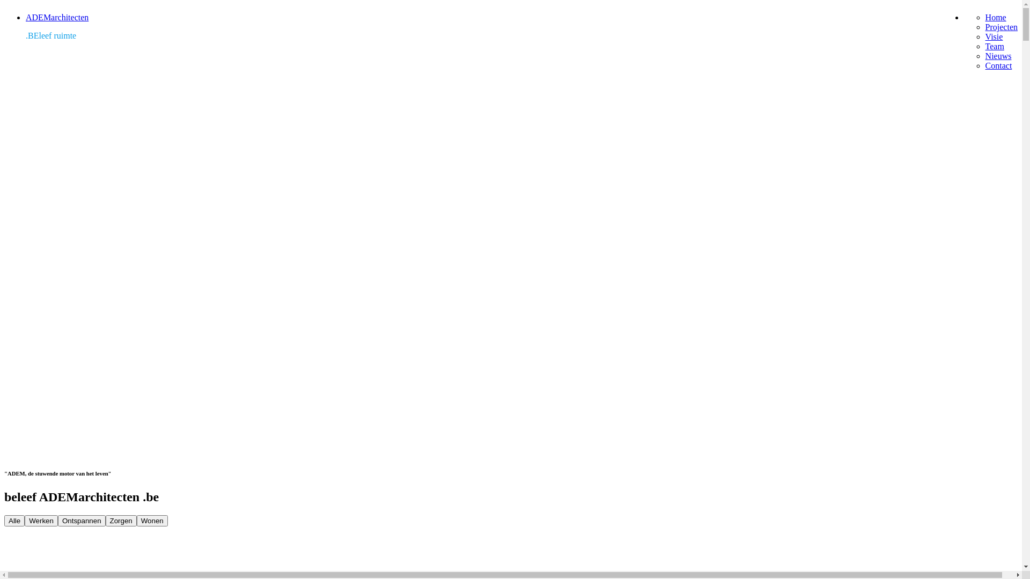 Image resolution: width=1030 pixels, height=579 pixels. I want to click on Alle, so click(14, 521).